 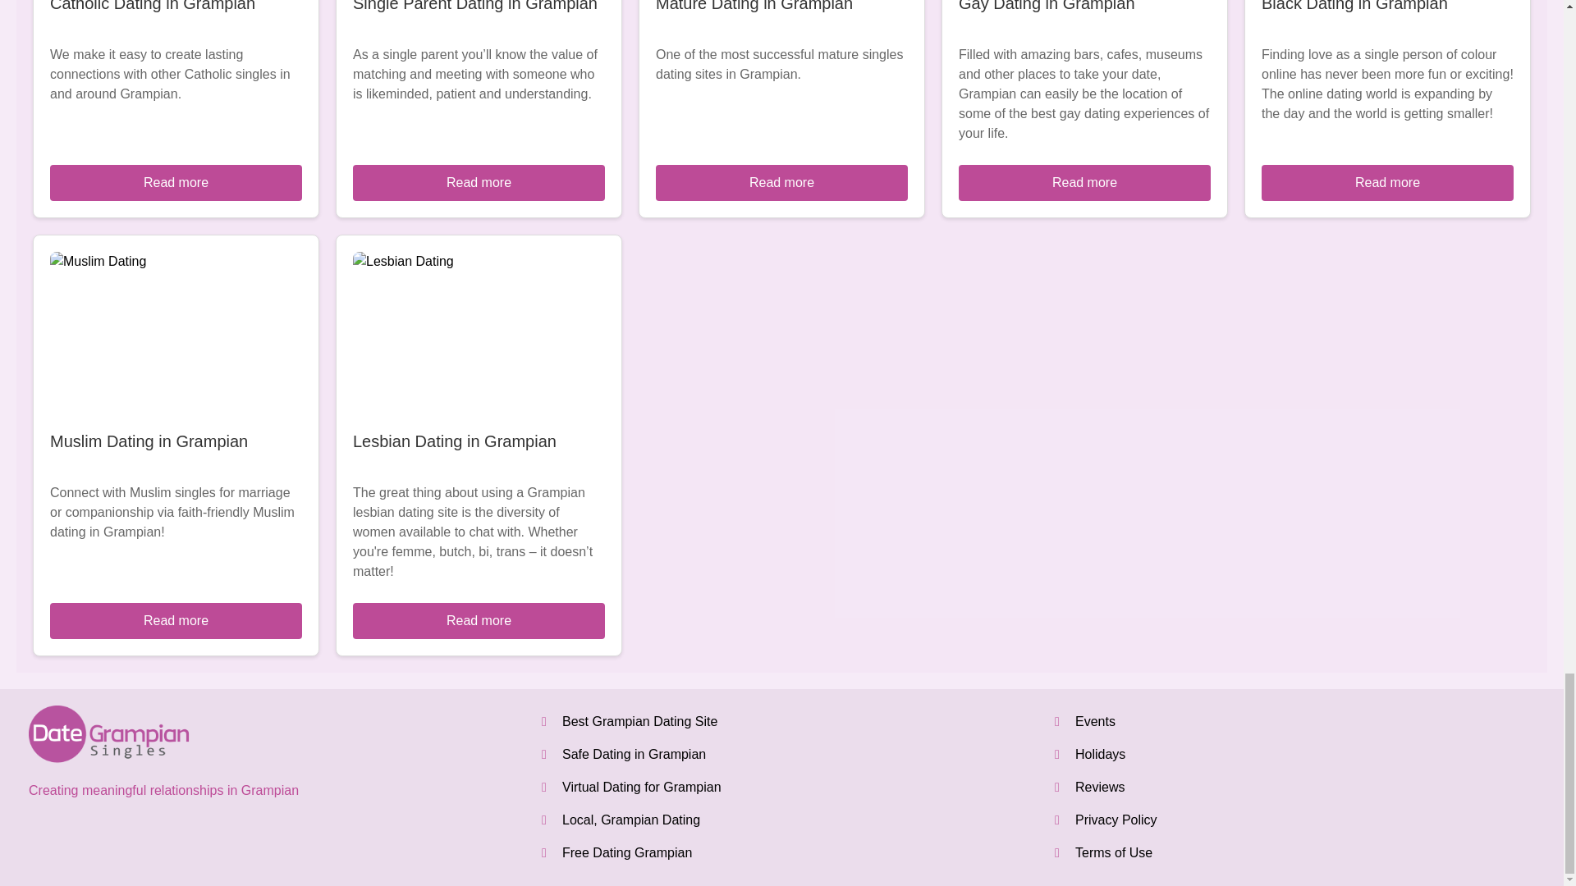 I want to click on Holidays, so click(x=1100, y=754).